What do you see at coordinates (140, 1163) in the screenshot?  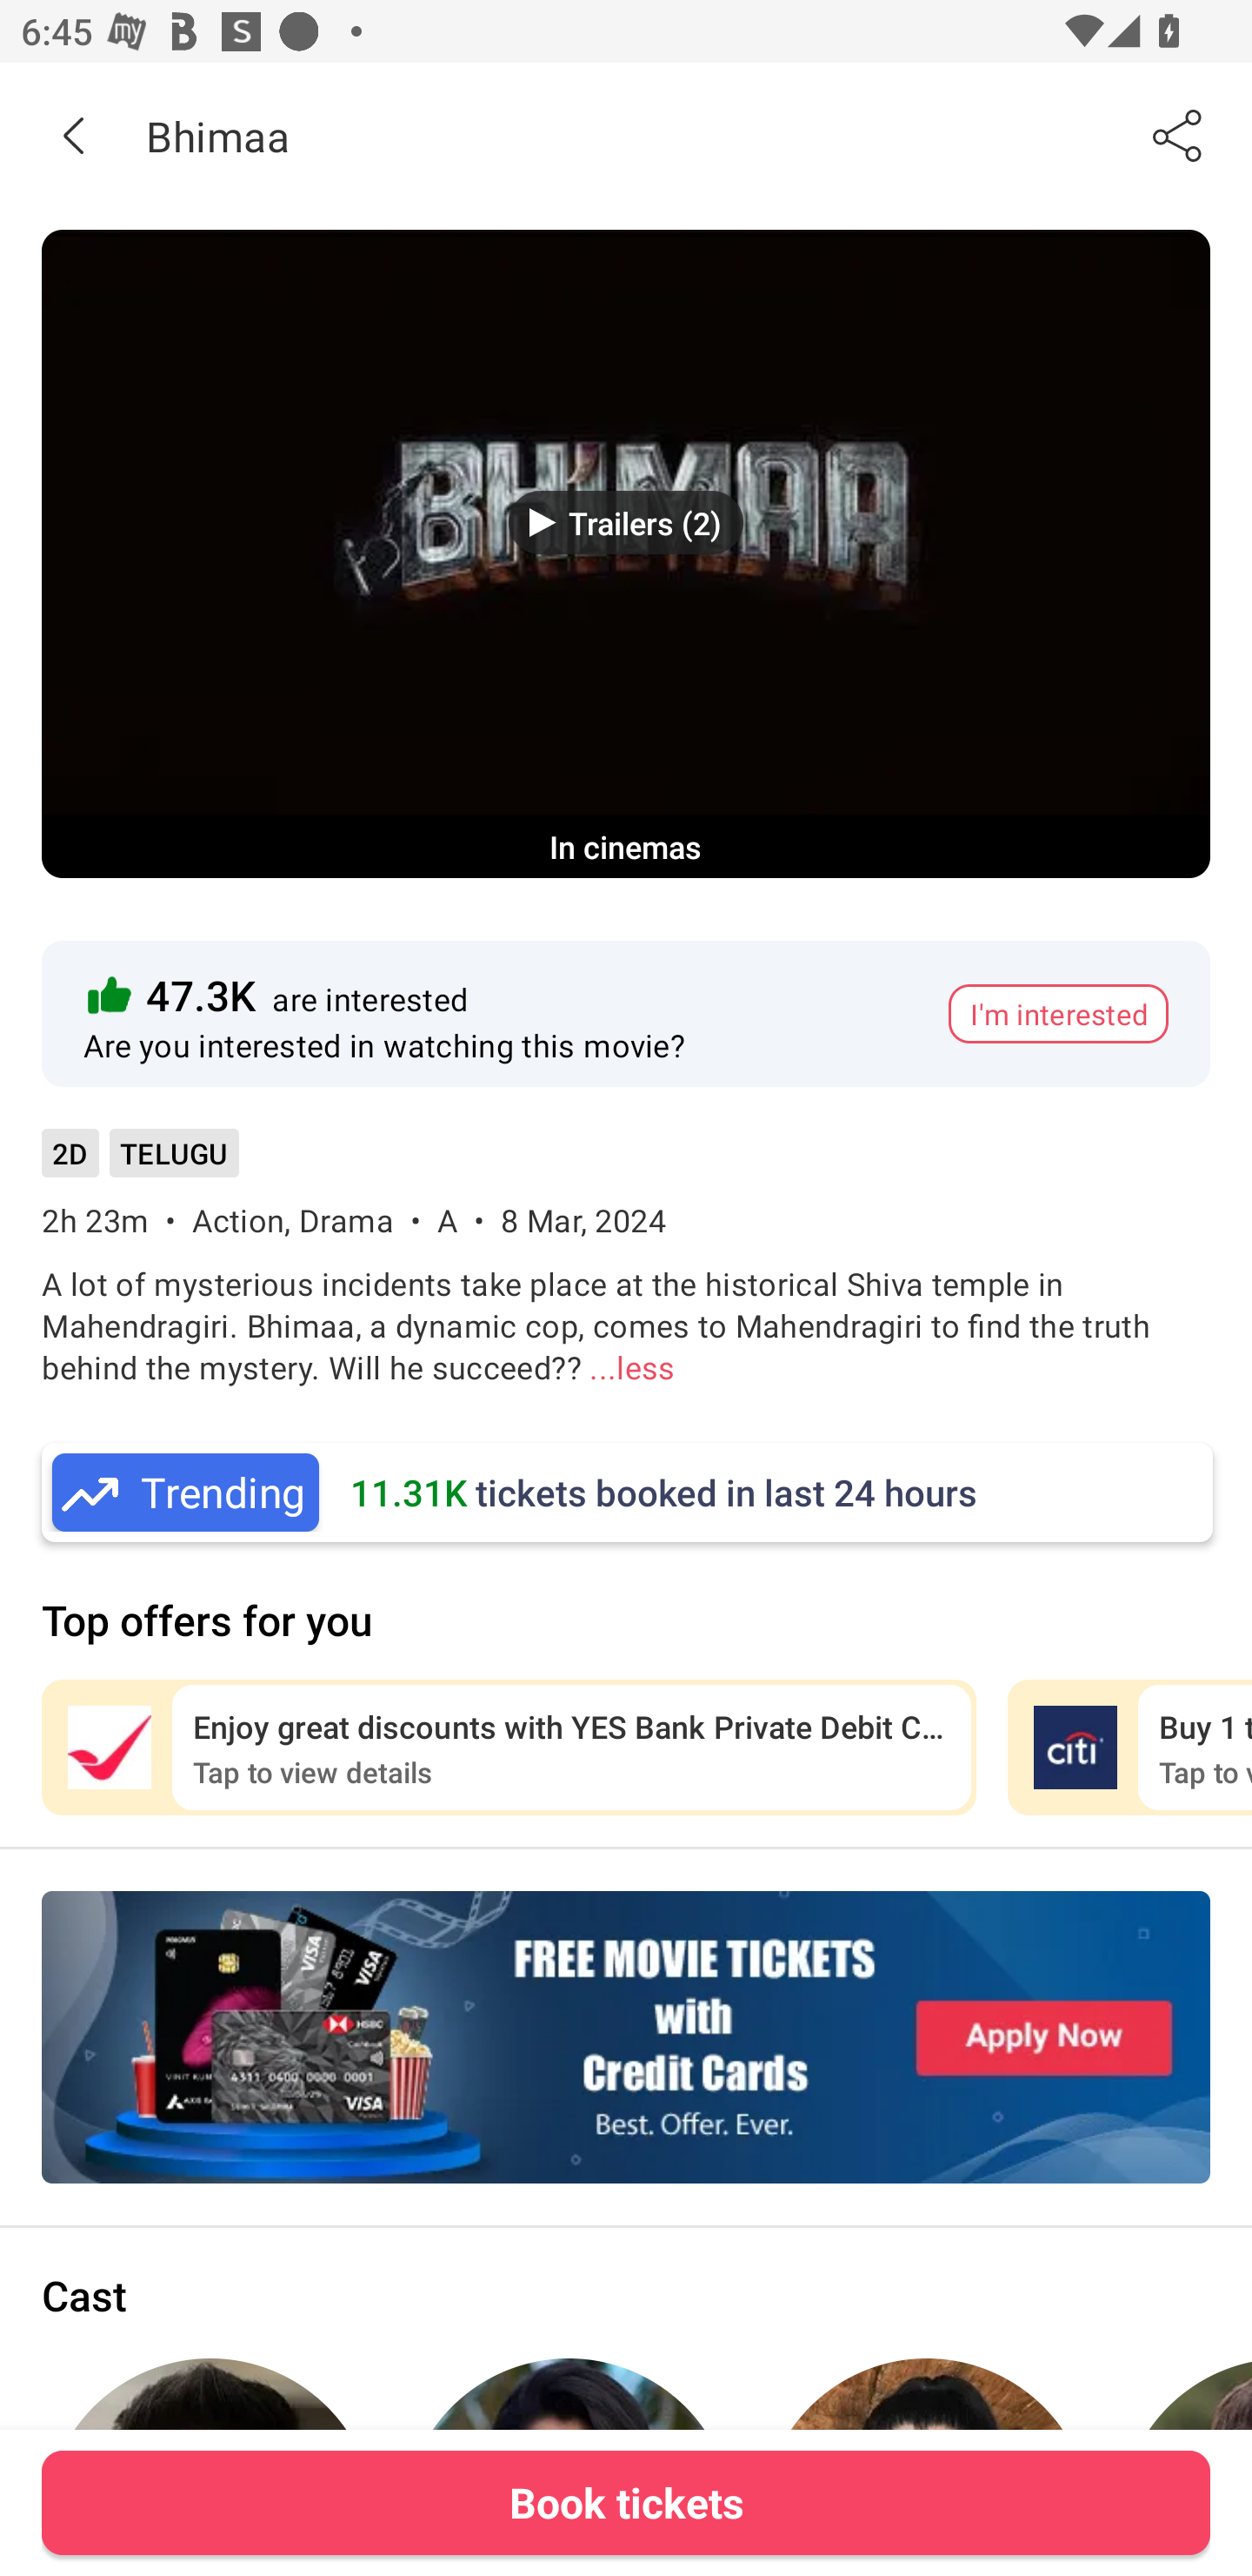 I see `2D TELUGU` at bounding box center [140, 1163].